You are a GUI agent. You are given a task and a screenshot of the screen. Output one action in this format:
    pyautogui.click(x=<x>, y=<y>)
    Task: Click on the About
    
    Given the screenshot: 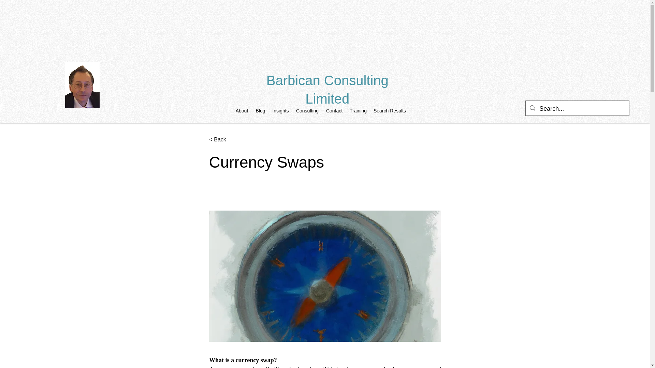 What is the action you would take?
    pyautogui.click(x=242, y=110)
    